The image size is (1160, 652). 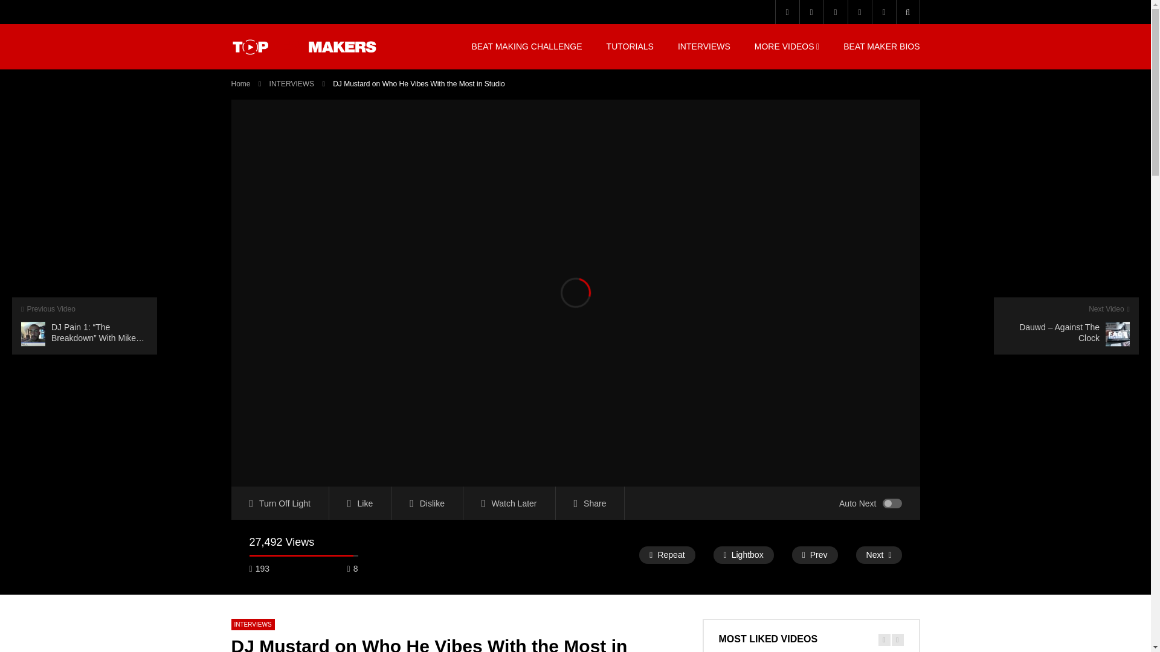 What do you see at coordinates (814, 555) in the screenshot?
I see `Prev` at bounding box center [814, 555].